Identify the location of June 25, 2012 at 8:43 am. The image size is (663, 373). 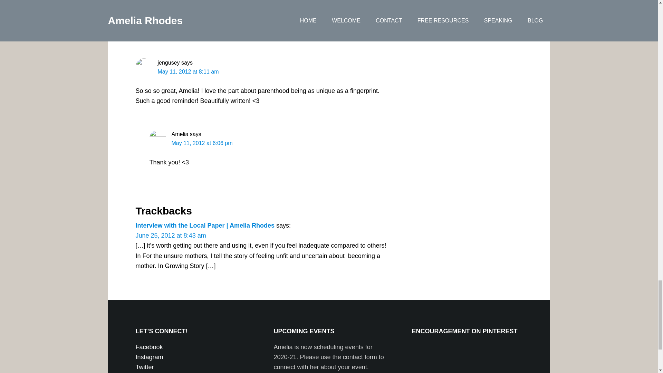
(170, 236).